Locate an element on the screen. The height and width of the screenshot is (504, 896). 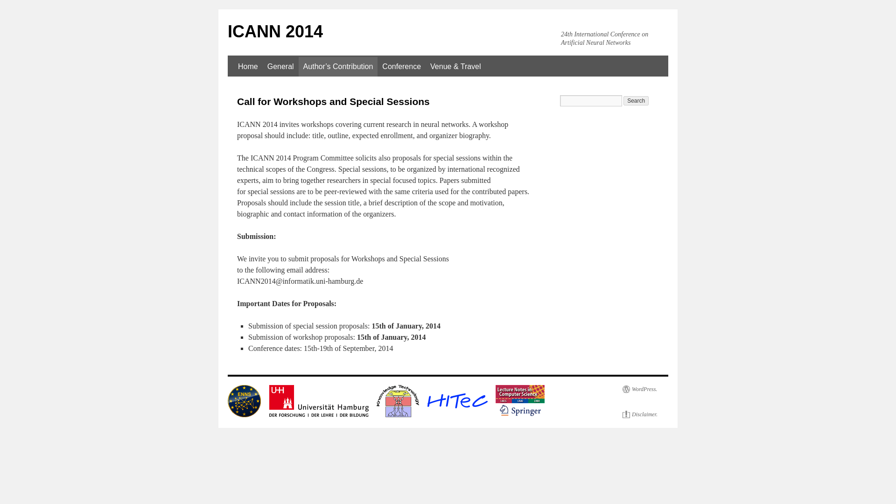
Conference is located at coordinates (401, 67).